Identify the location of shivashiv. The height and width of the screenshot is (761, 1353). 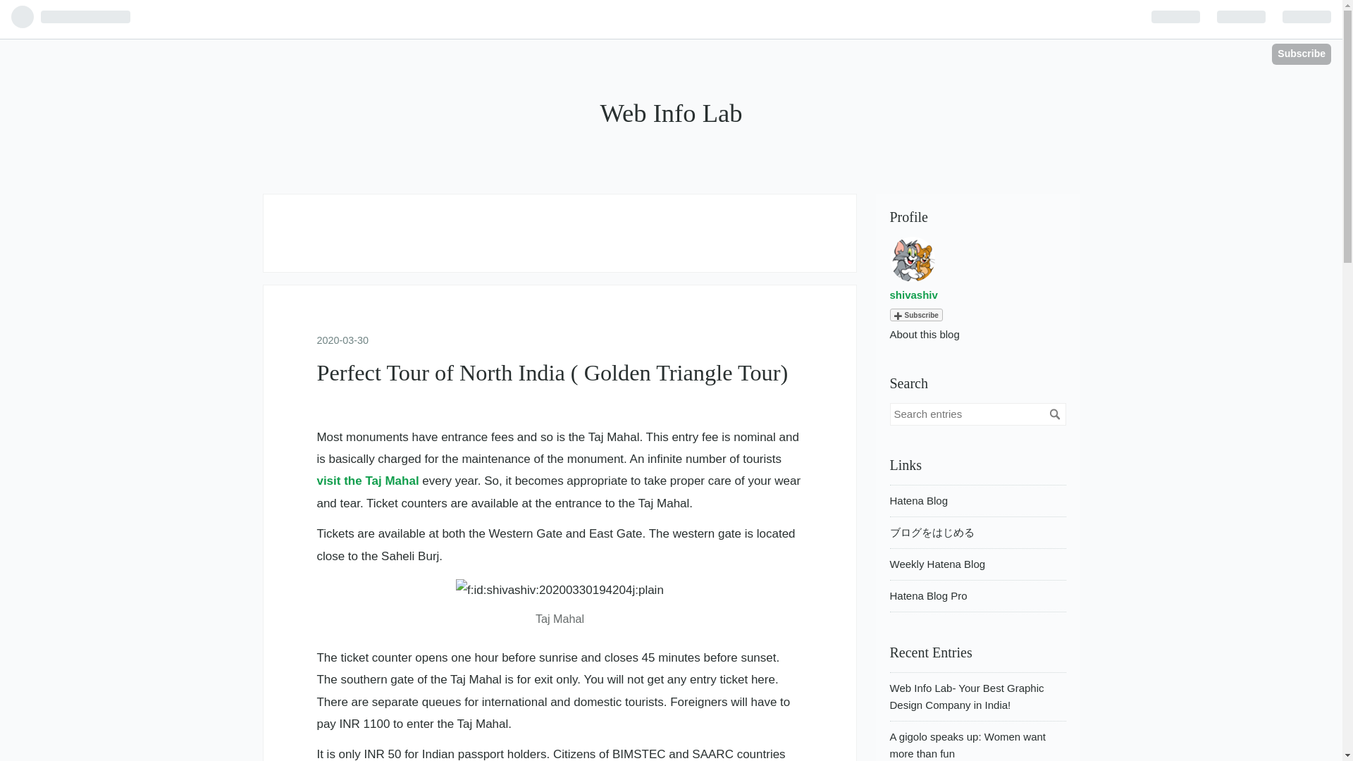
(913, 295).